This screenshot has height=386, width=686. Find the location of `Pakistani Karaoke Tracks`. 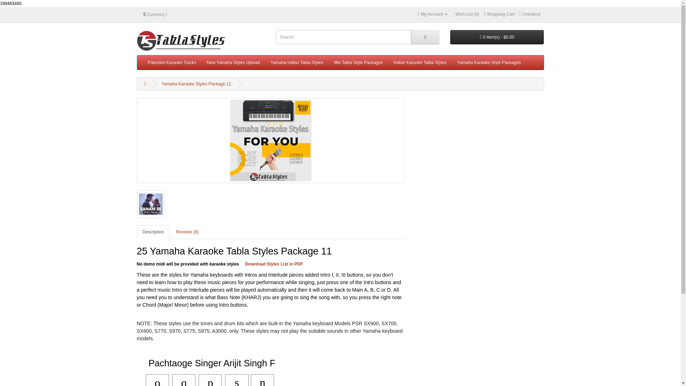

Pakistani Karaoke Tracks is located at coordinates (171, 63).